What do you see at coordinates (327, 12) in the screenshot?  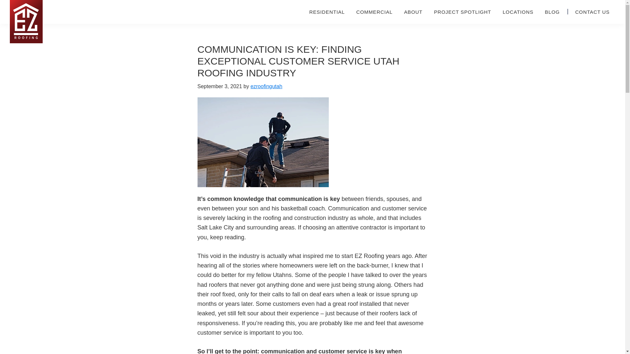 I see `RESIDENTIAL` at bounding box center [327, 12].